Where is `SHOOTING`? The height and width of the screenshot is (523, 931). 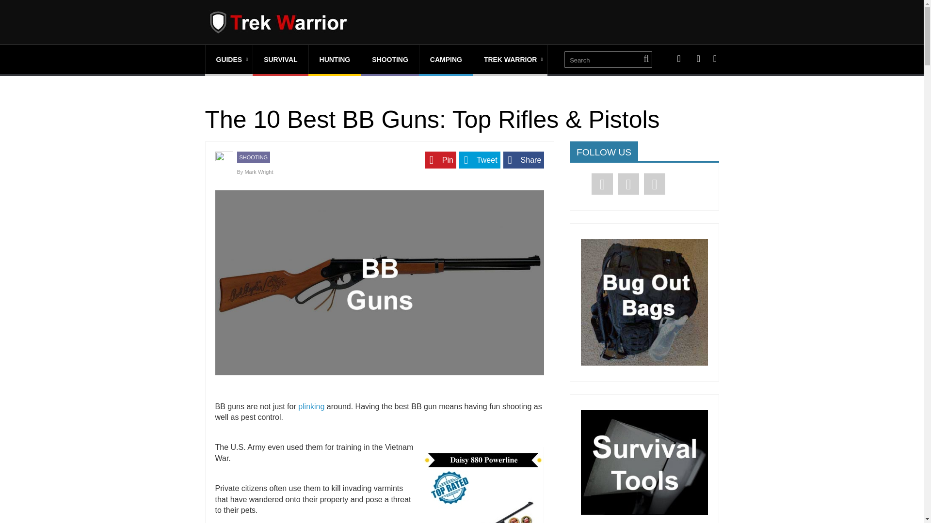 SHOOTING is located at coordinates (390, 59).